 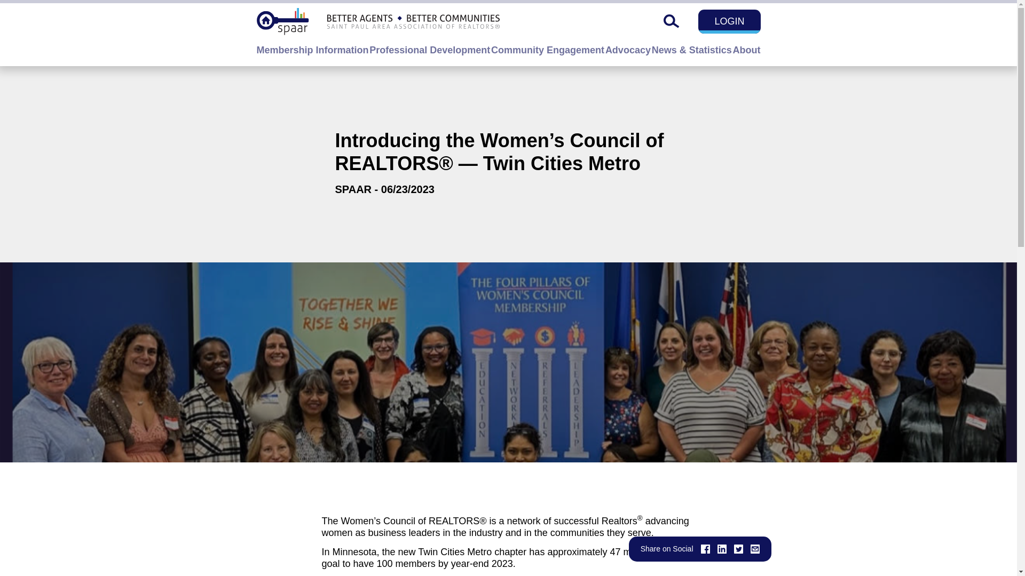 What do you see at coordinates (312, 55) in the screenshot?
I see `Membership Information` at bounding box center [312, 55].